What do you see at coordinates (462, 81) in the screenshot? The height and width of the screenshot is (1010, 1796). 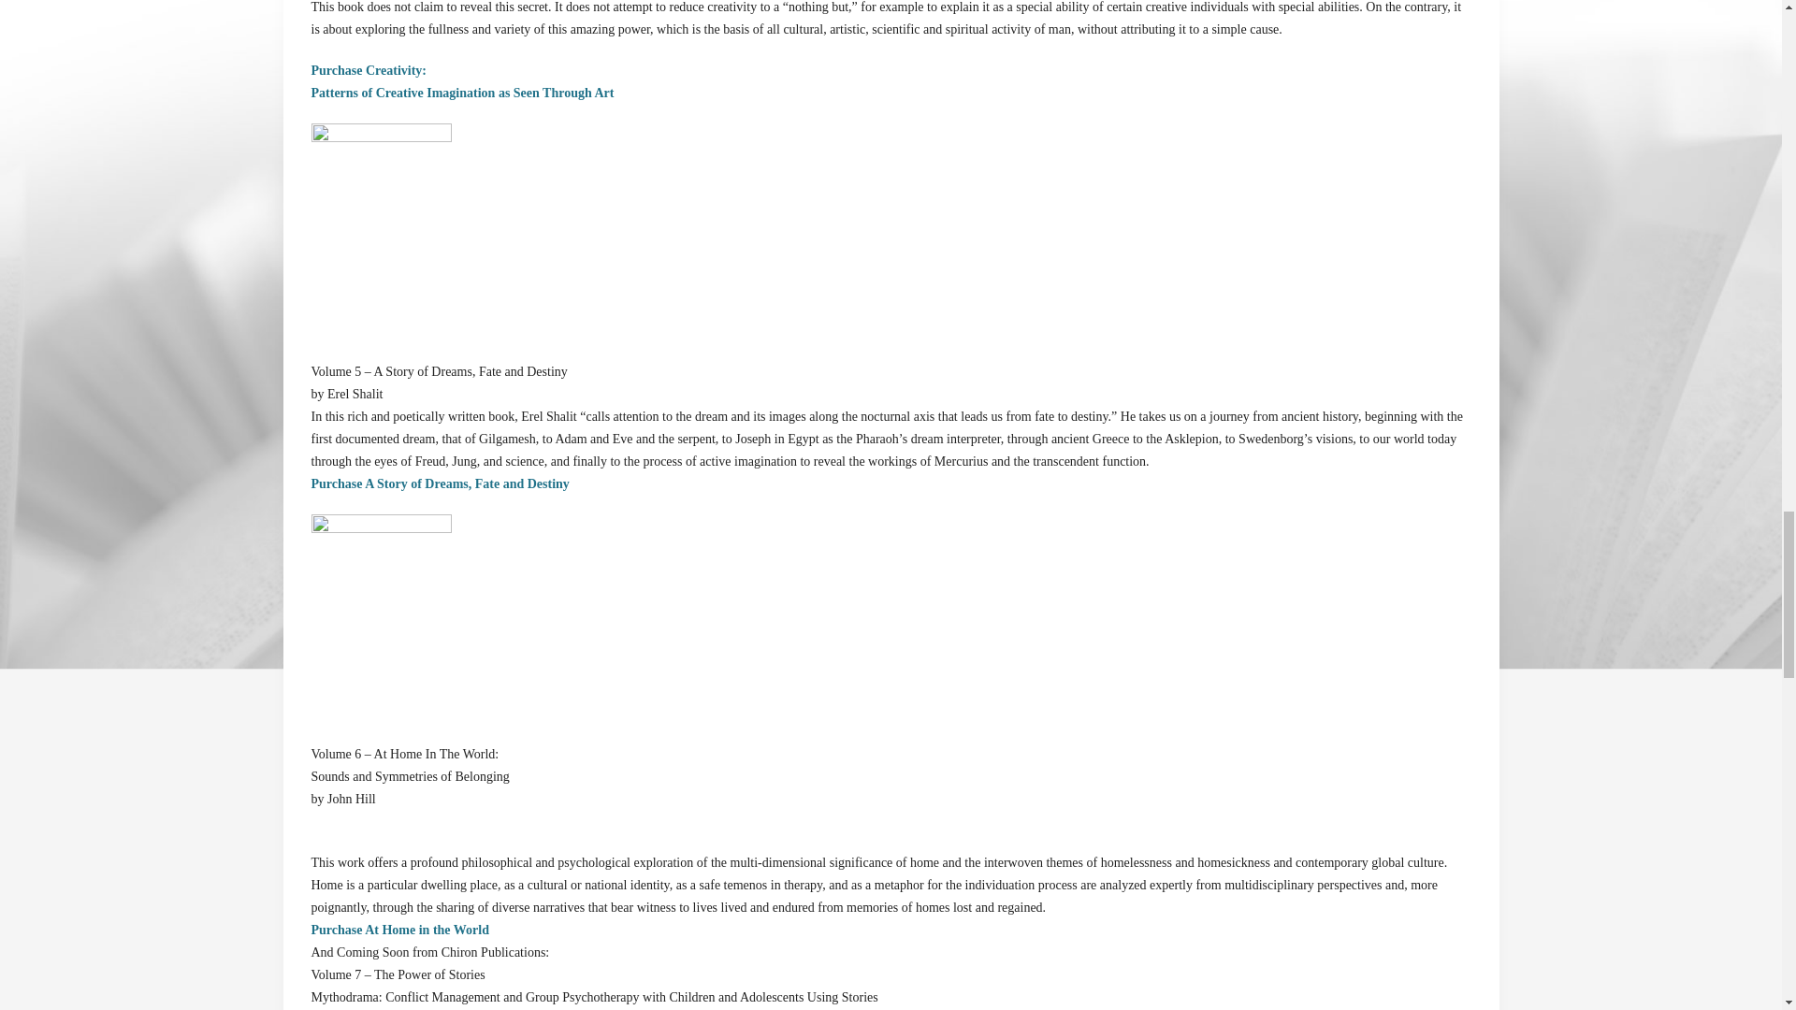 I see `Purchase Creativity` at bounding box center [462, 81].